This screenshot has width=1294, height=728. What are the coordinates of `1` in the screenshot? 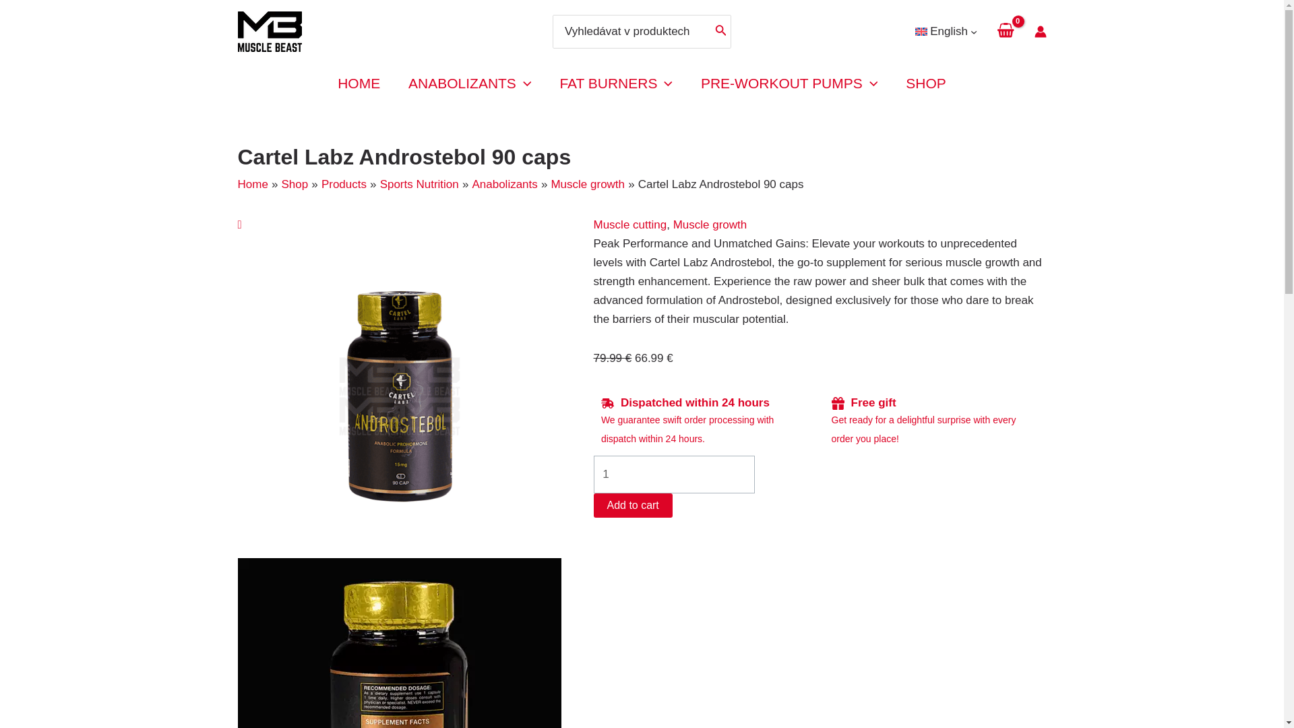 It's located at (673, 475).